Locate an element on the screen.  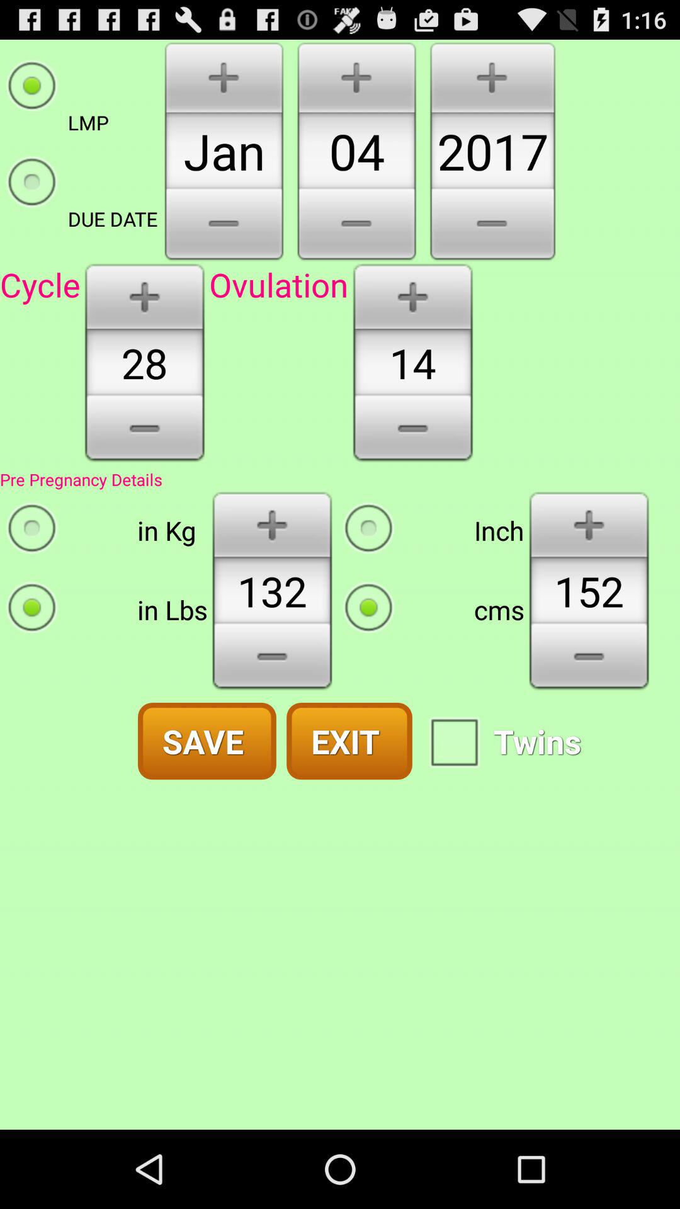
toggle to increase numeral is located at coordinates (413, 296).